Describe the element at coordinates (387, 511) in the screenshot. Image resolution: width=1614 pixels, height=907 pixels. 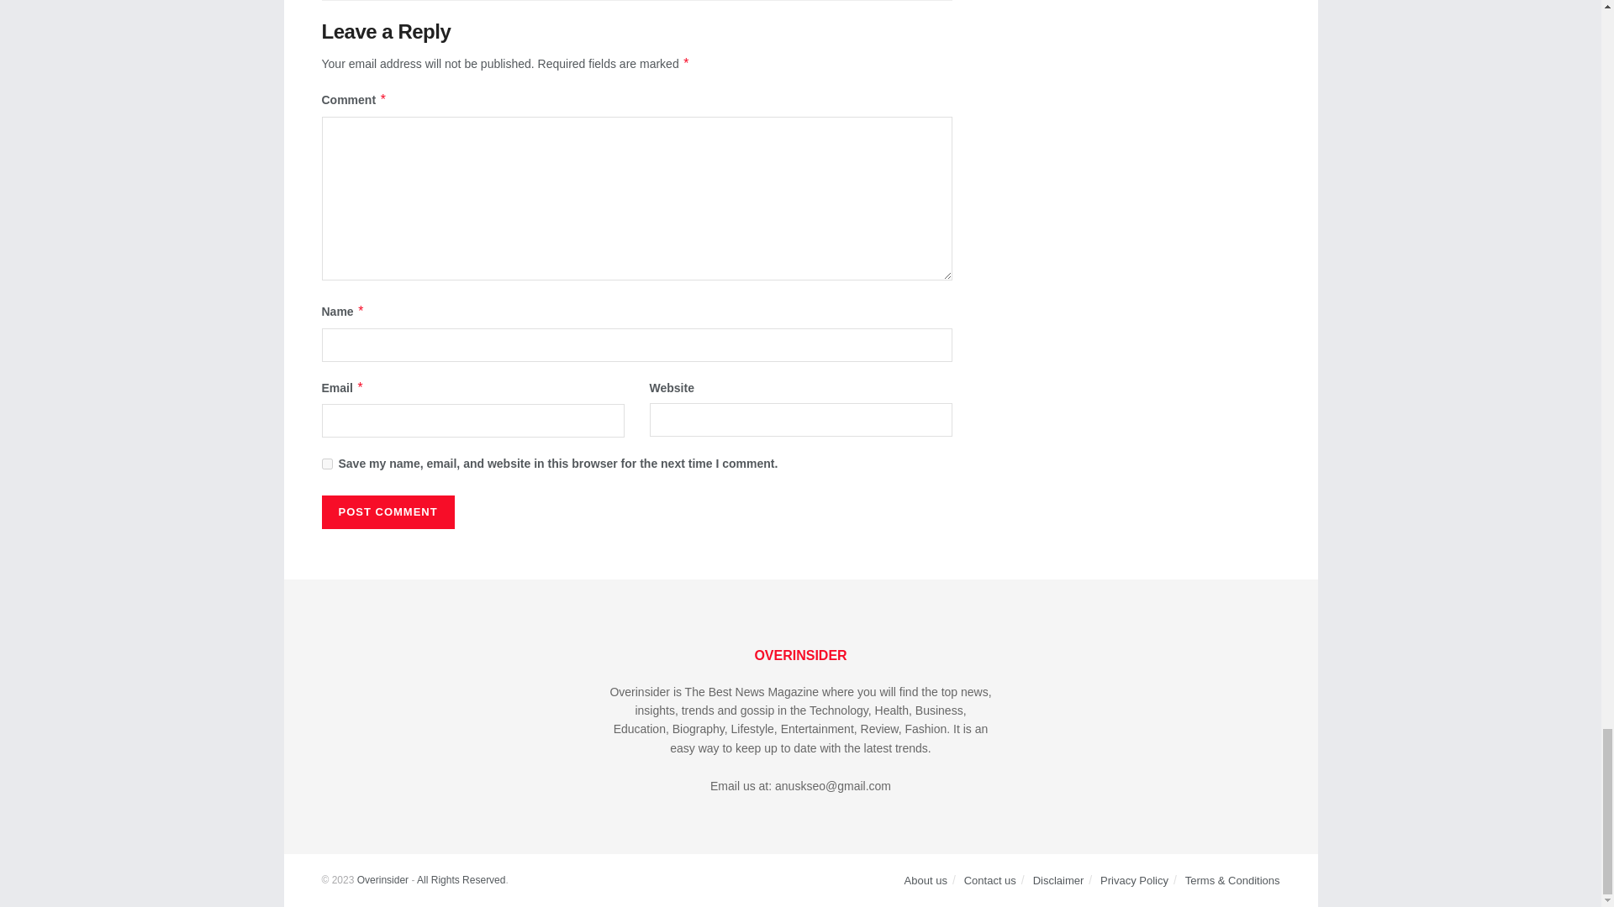
I see `Post Comment` at that location.